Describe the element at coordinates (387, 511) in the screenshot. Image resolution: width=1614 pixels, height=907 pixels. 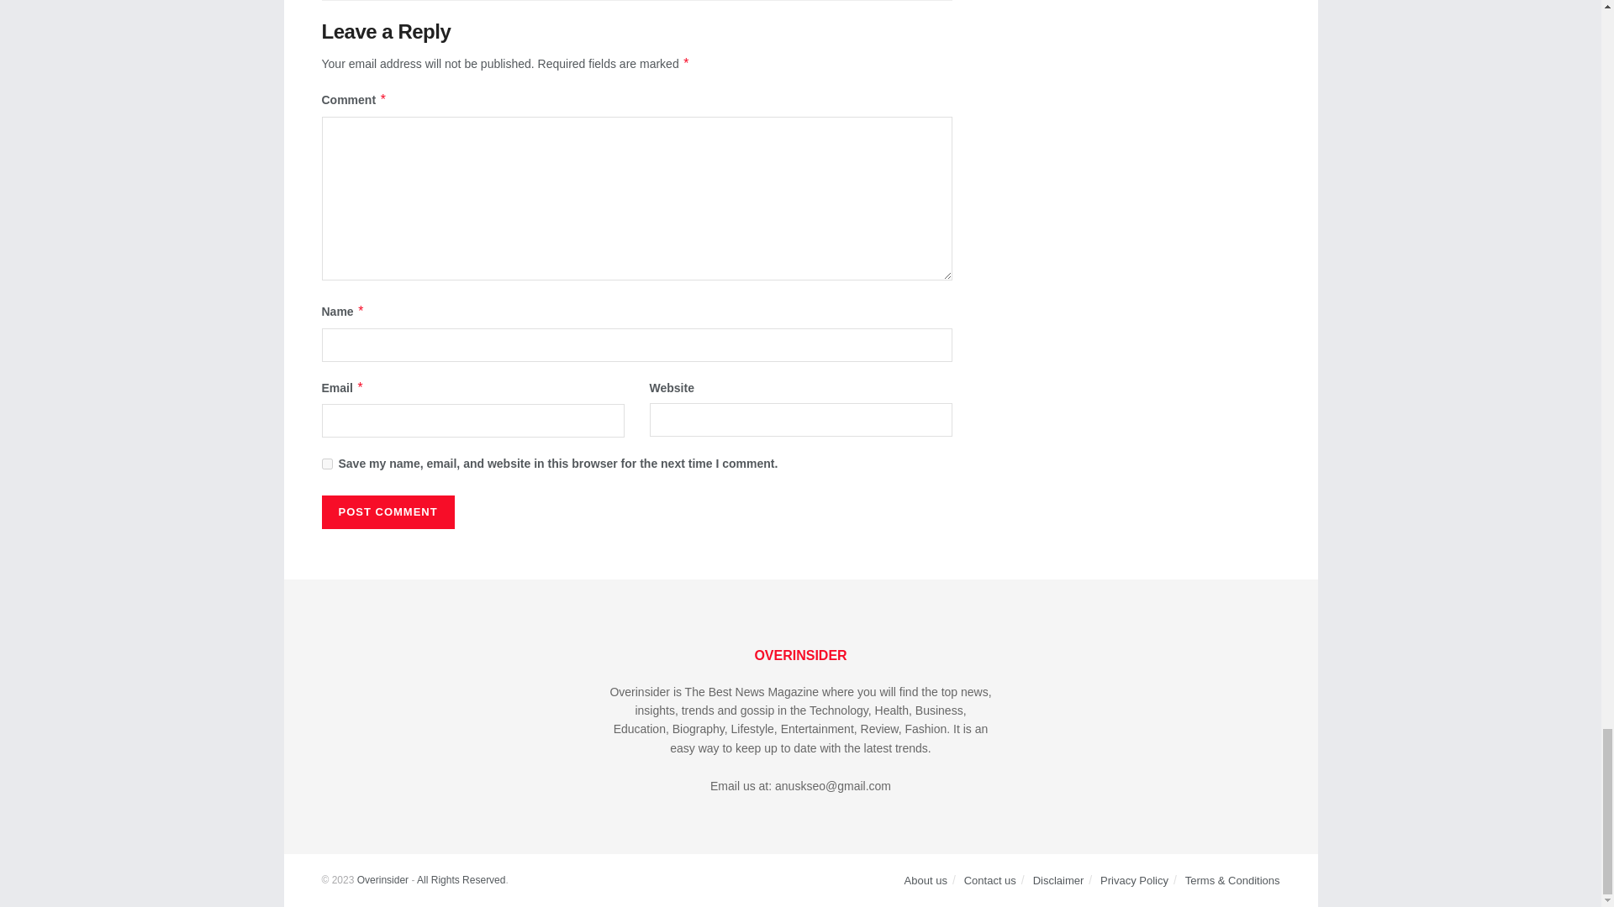
I see `Post Comment` at that location.